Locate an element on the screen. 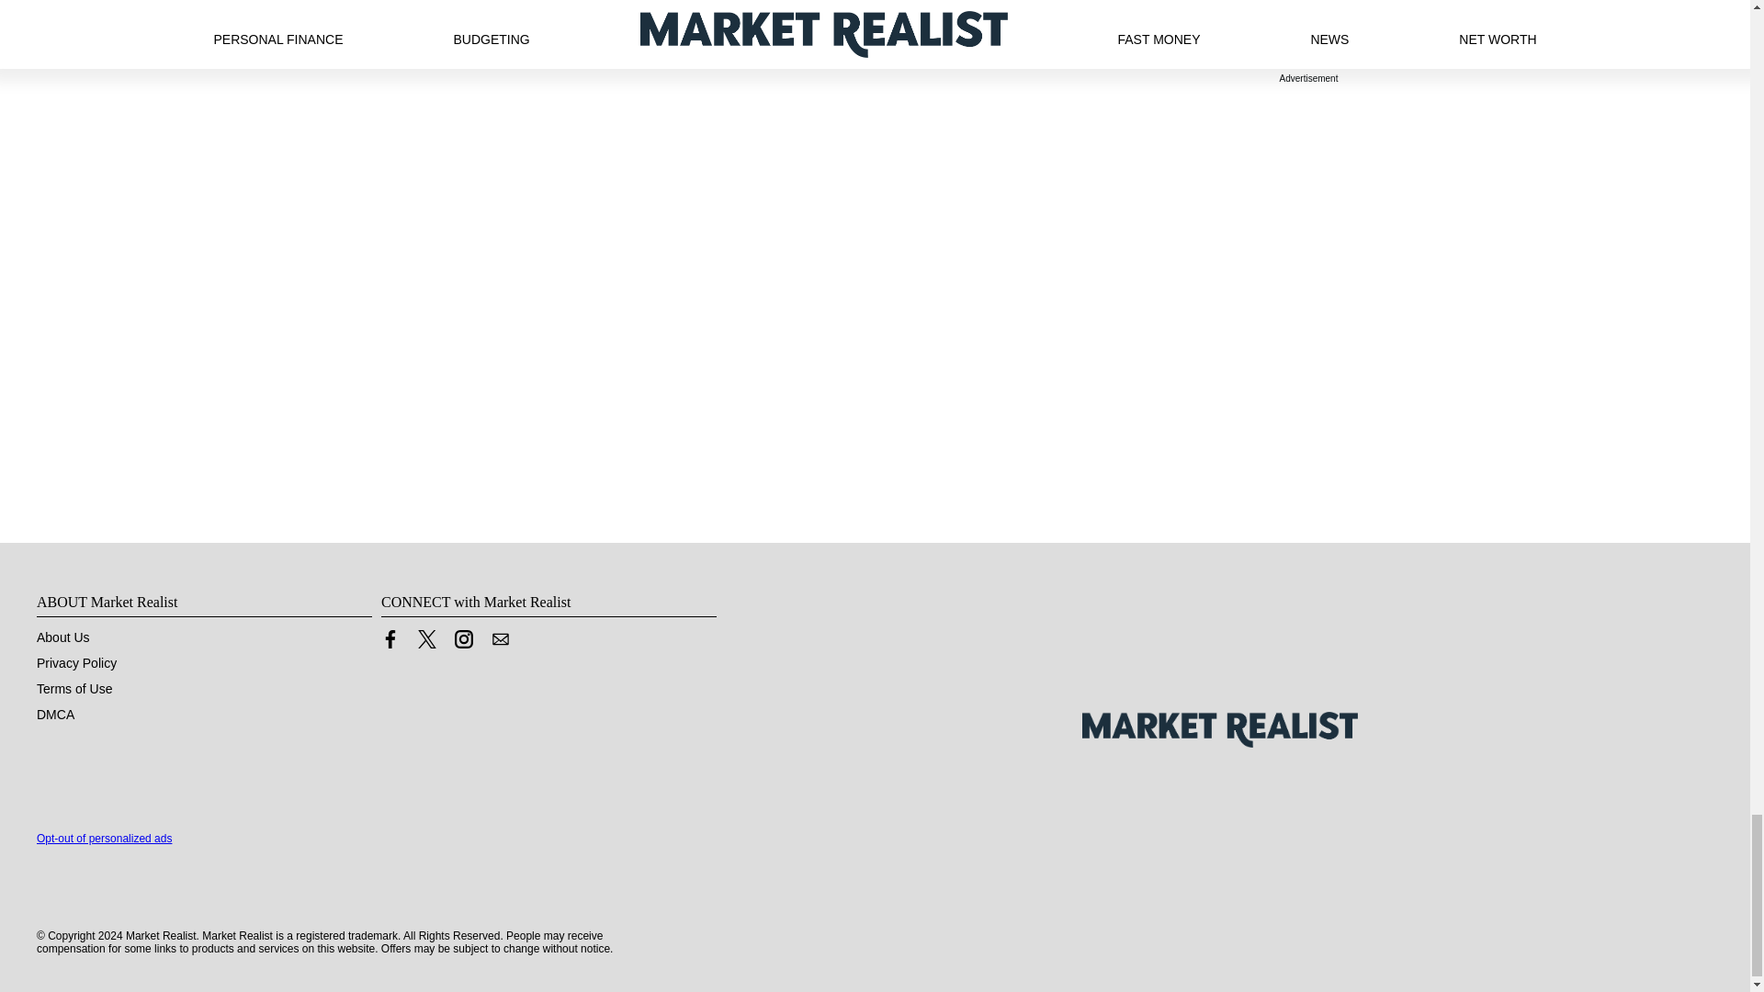 Image resolution: width=1764 pixels, height=992 pixels. Contact us by Email is located at coordinates (500, 643).